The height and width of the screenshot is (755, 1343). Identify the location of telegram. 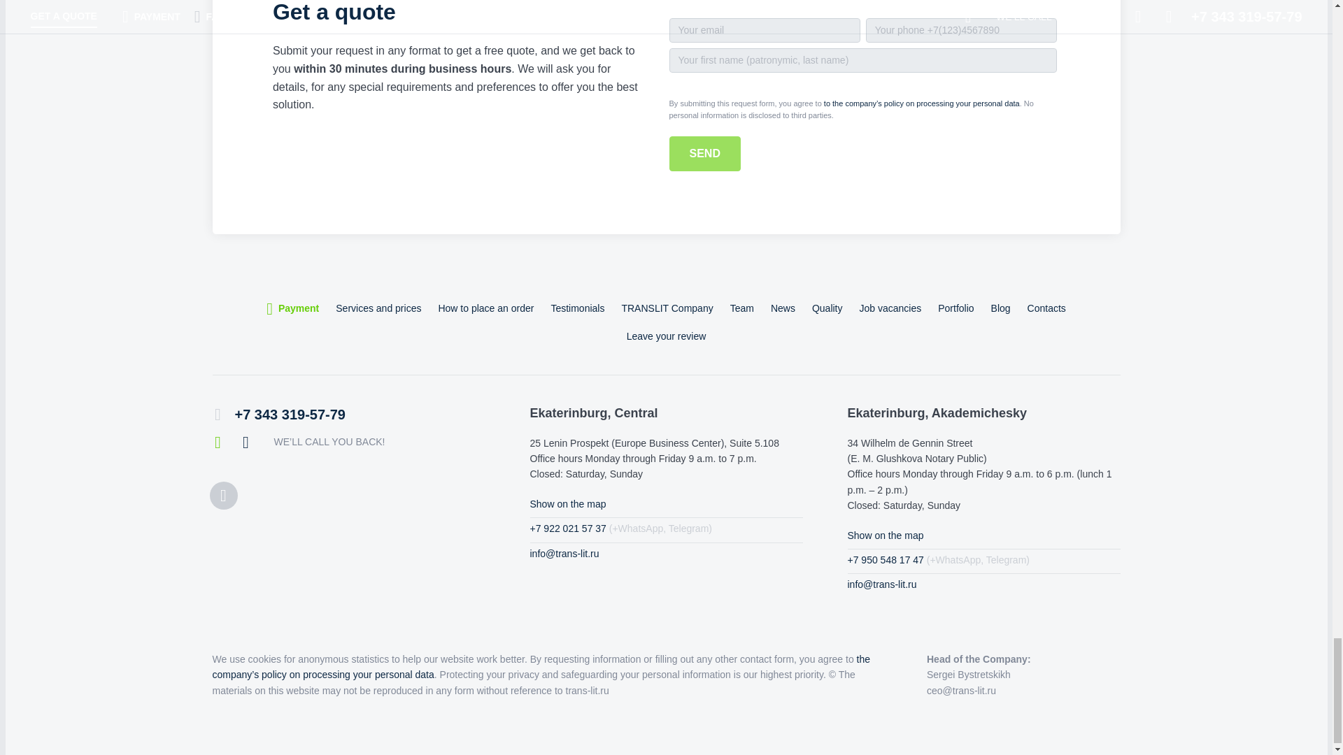
(246, 443).